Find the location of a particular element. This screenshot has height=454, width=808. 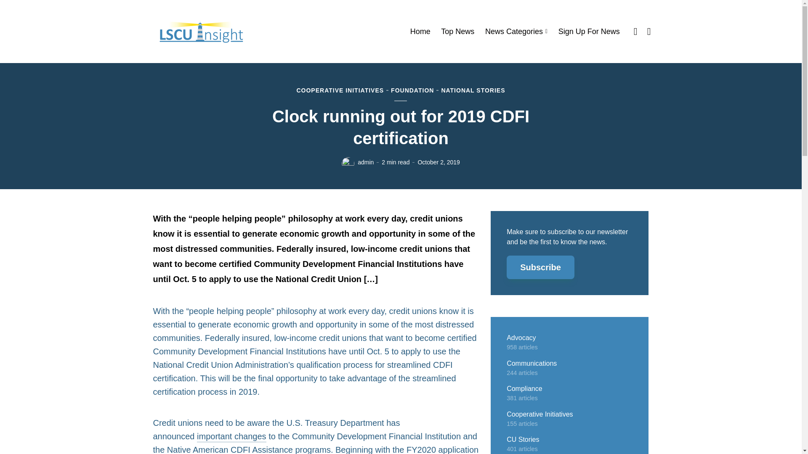

News Categories is located at coordinates (516, 32).